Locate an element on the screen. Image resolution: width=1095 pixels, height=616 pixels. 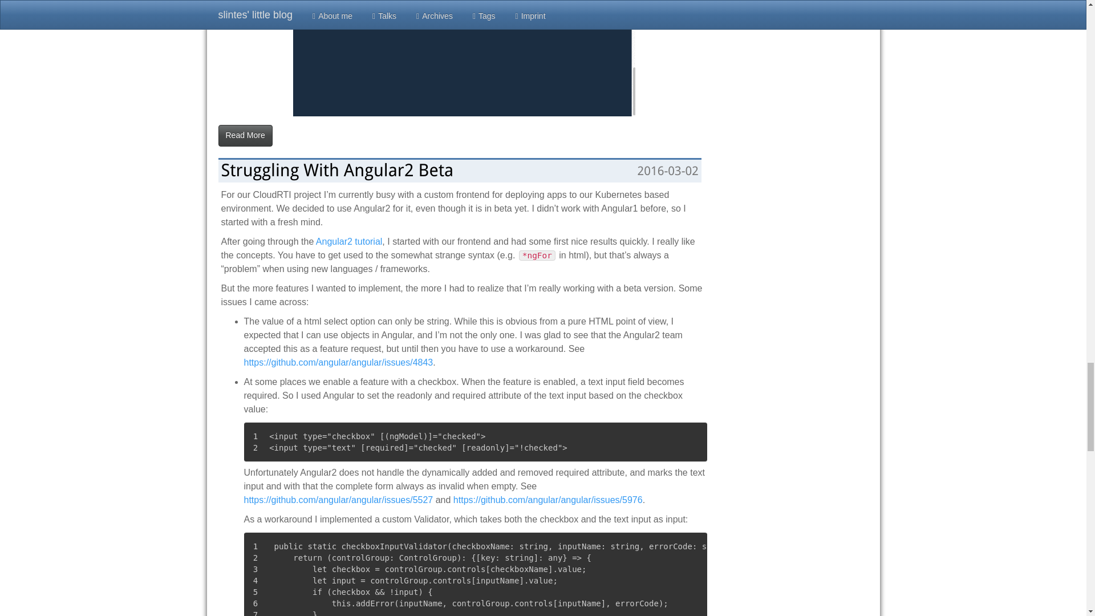
kubectl completion is located at coordinates (464, 58).